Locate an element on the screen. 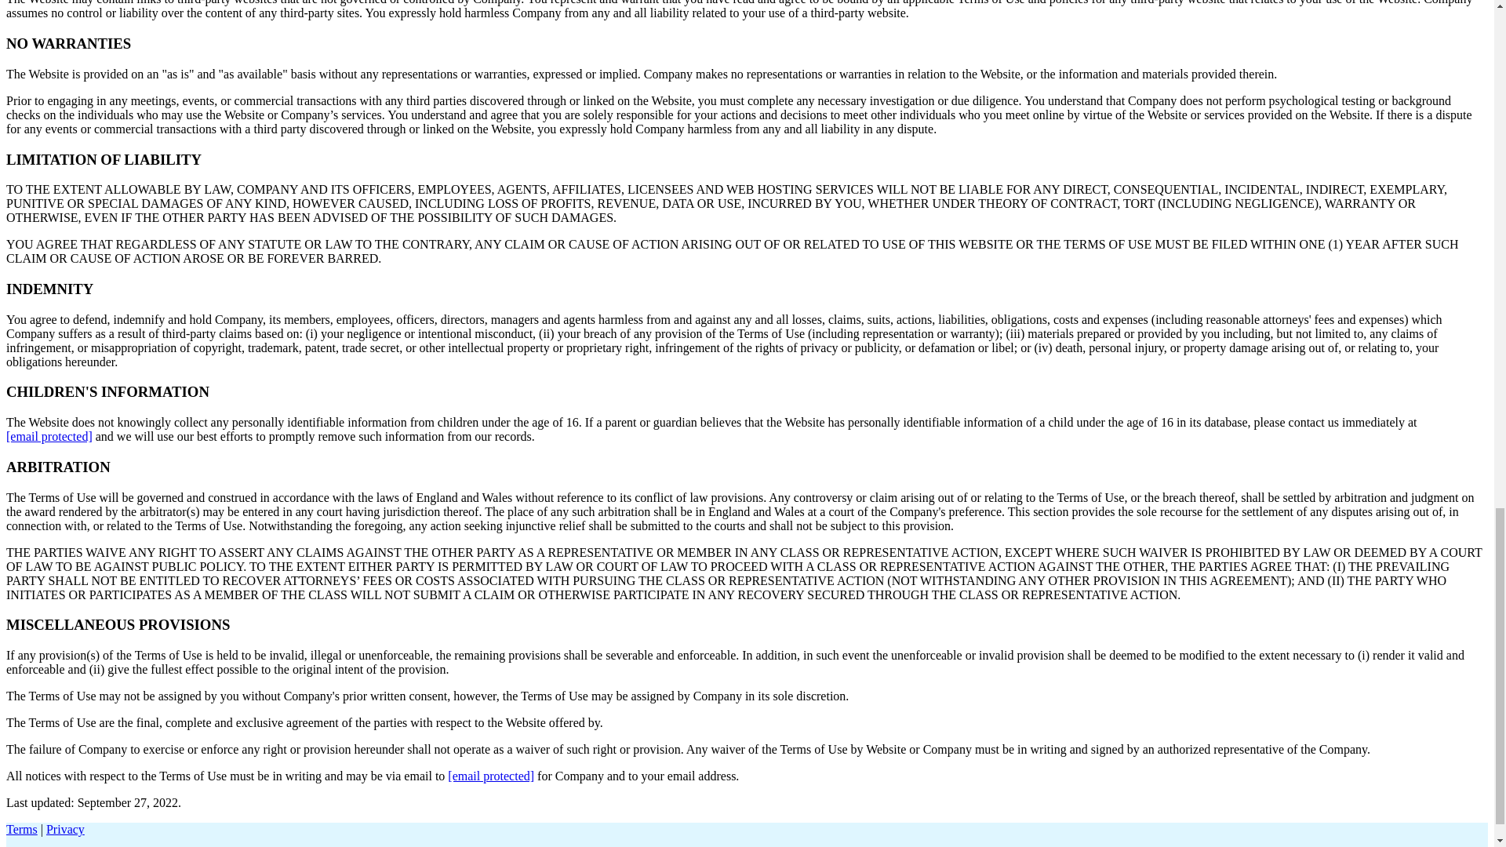 This screenshot has height=847, width=1506. Privacy is located at coordinates (65, 828).